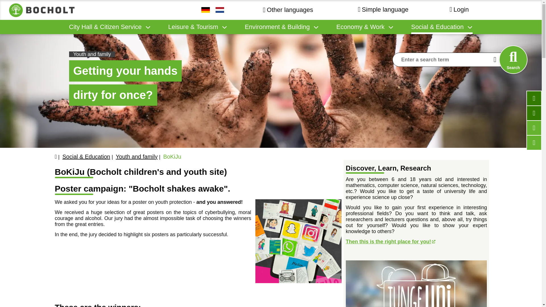 This screenshot has width=546, height=307. What do you see at coordinates (43, 10) in the screenshot?
I see `Stadt Bocholt` at bounding box center [43, 10].